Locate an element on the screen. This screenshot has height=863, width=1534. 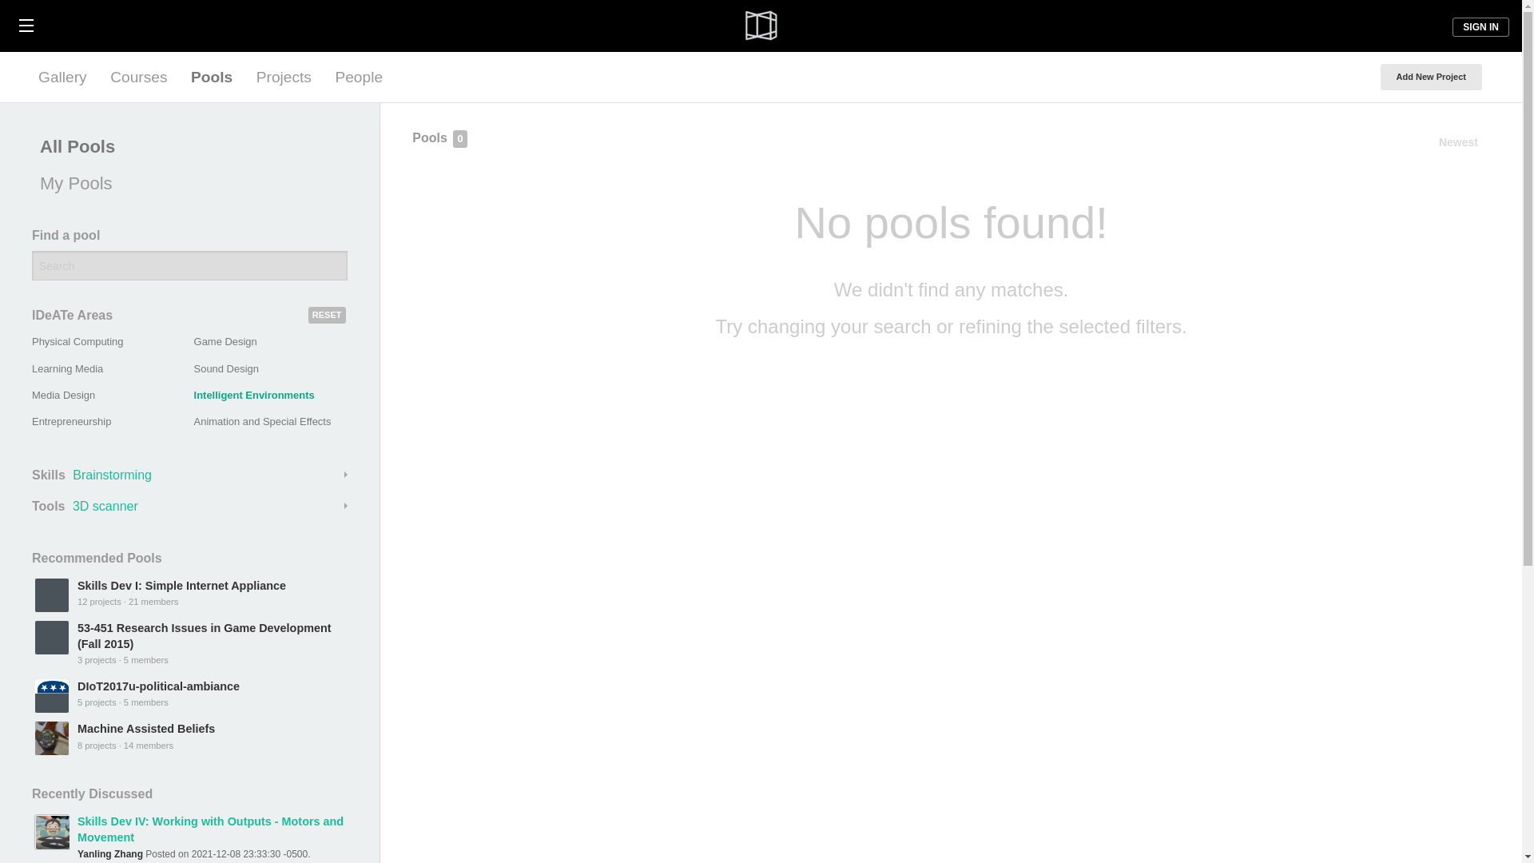
Skills Brainstorming is located at coordinates (190, 475).